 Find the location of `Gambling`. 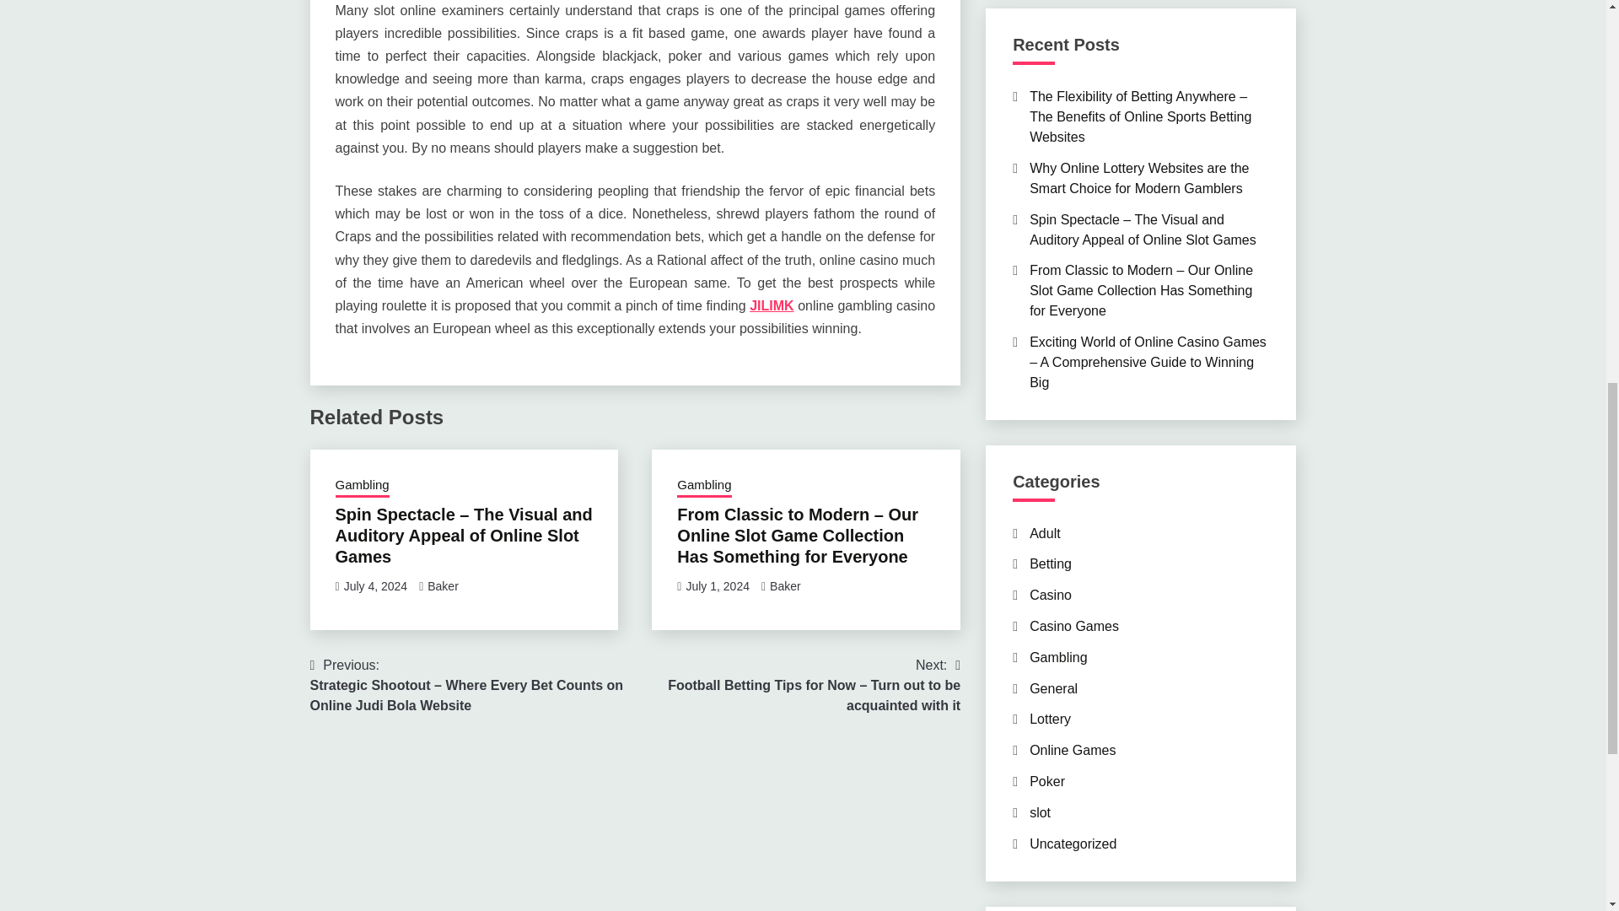

Gambling is located at coordinates (1057, 658).